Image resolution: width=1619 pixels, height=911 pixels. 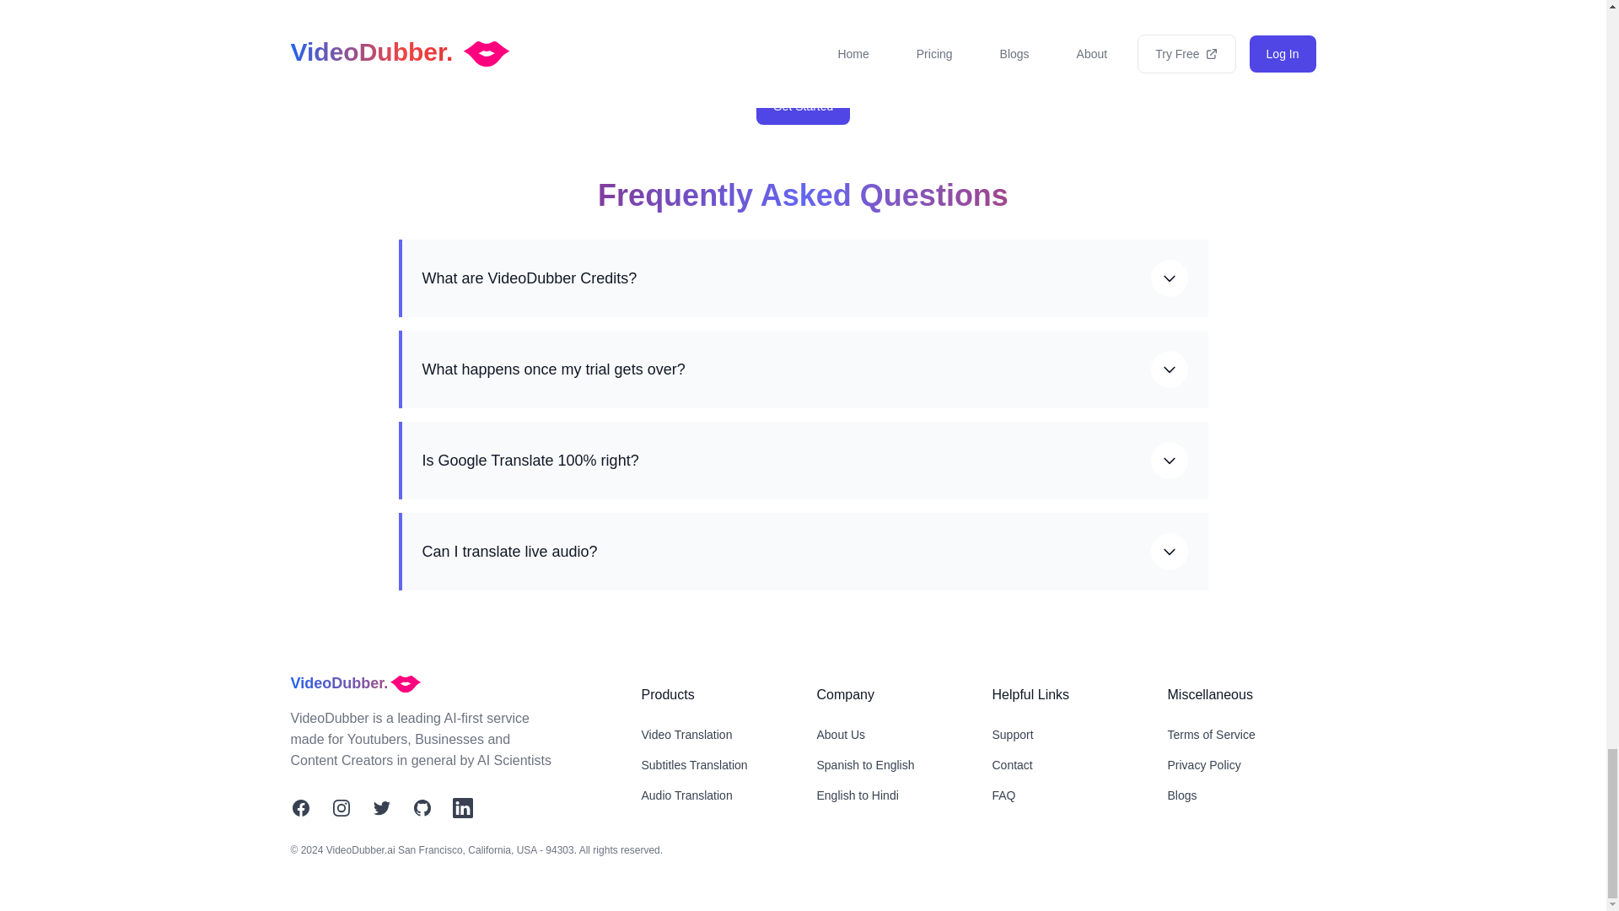 What do you see at coordinates (1012, 764) in the screenshot?
I see `Contact` at bounding box center [1012, 764].